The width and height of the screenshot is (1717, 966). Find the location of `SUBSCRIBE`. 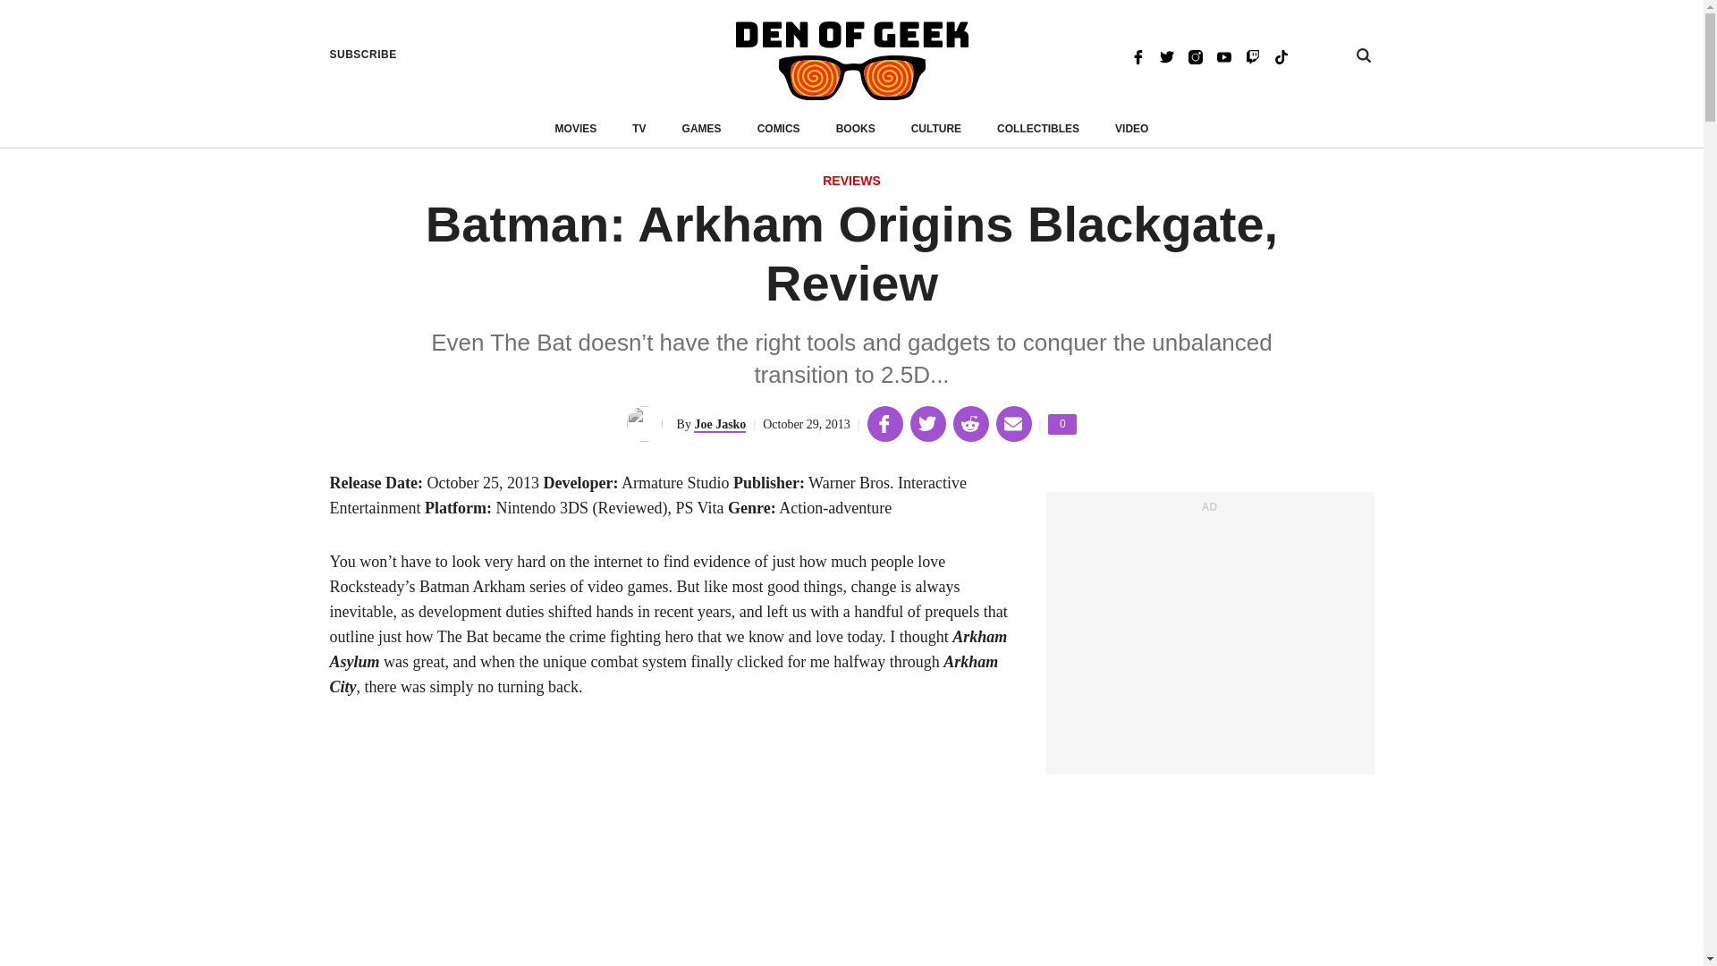

SUBSCRIBE is located at coordinates (363, 55).